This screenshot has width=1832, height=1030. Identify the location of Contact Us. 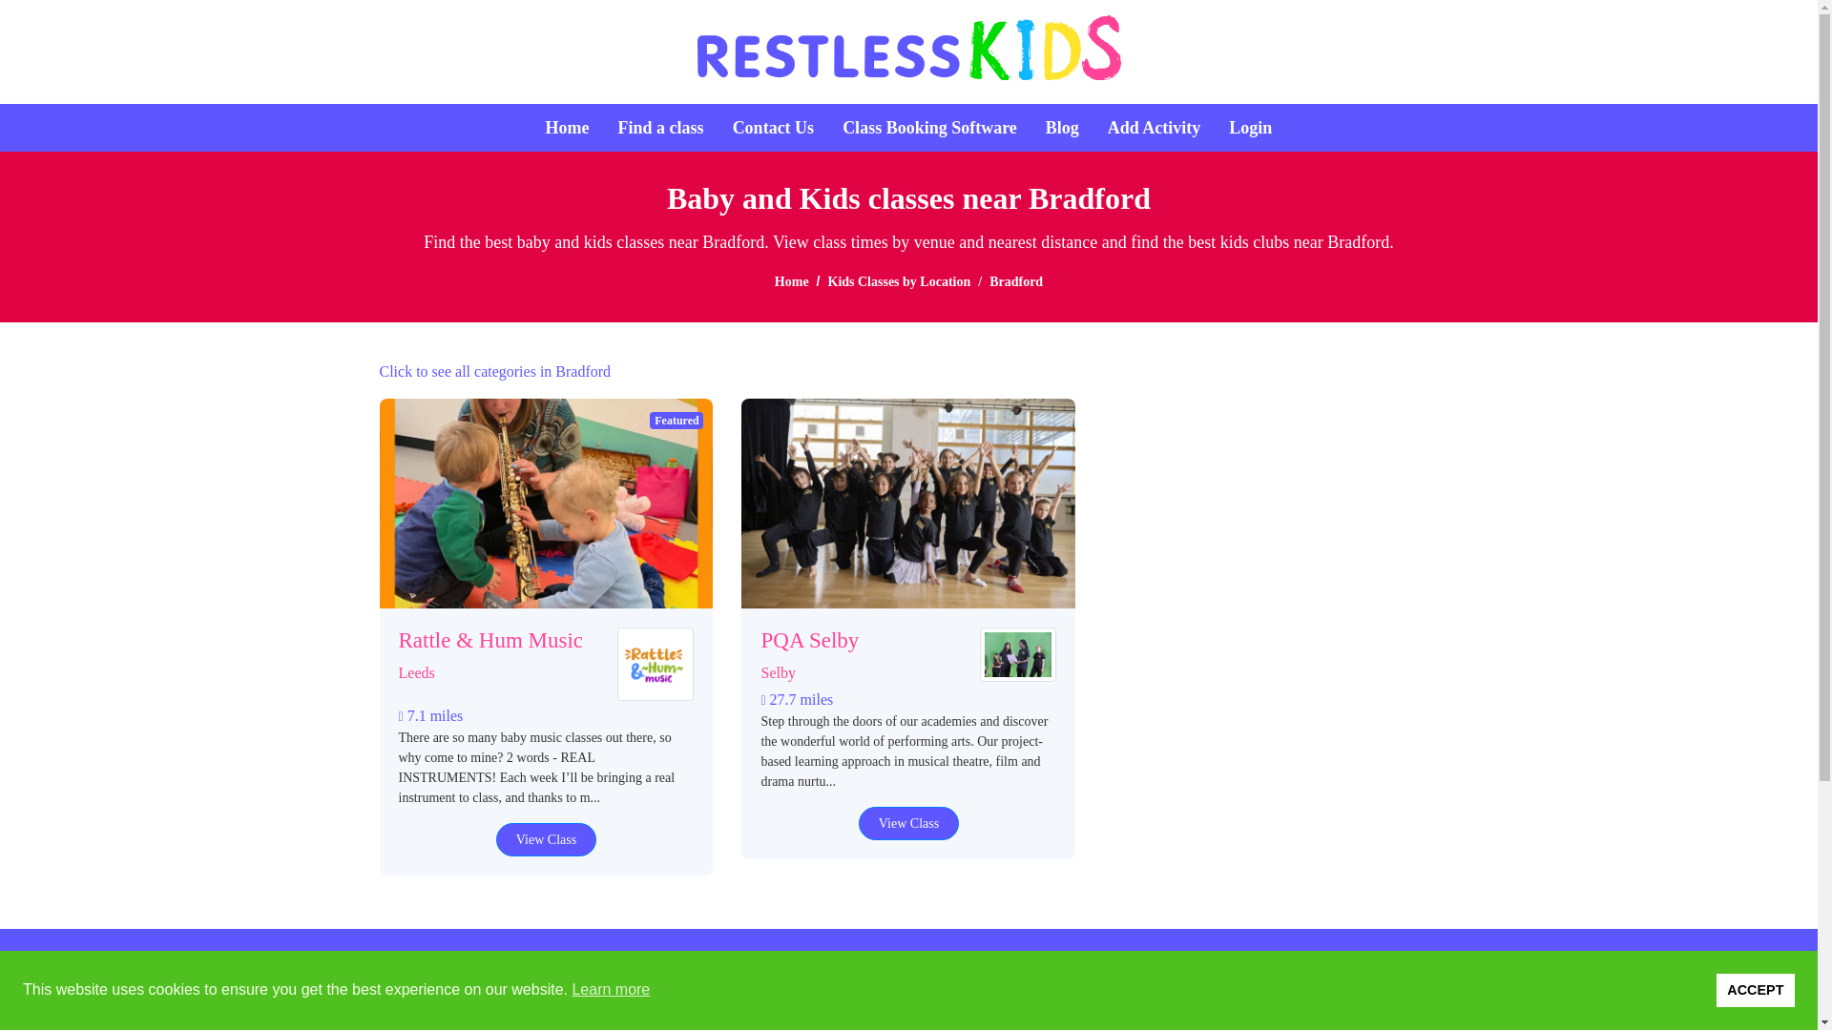
(774, 128).